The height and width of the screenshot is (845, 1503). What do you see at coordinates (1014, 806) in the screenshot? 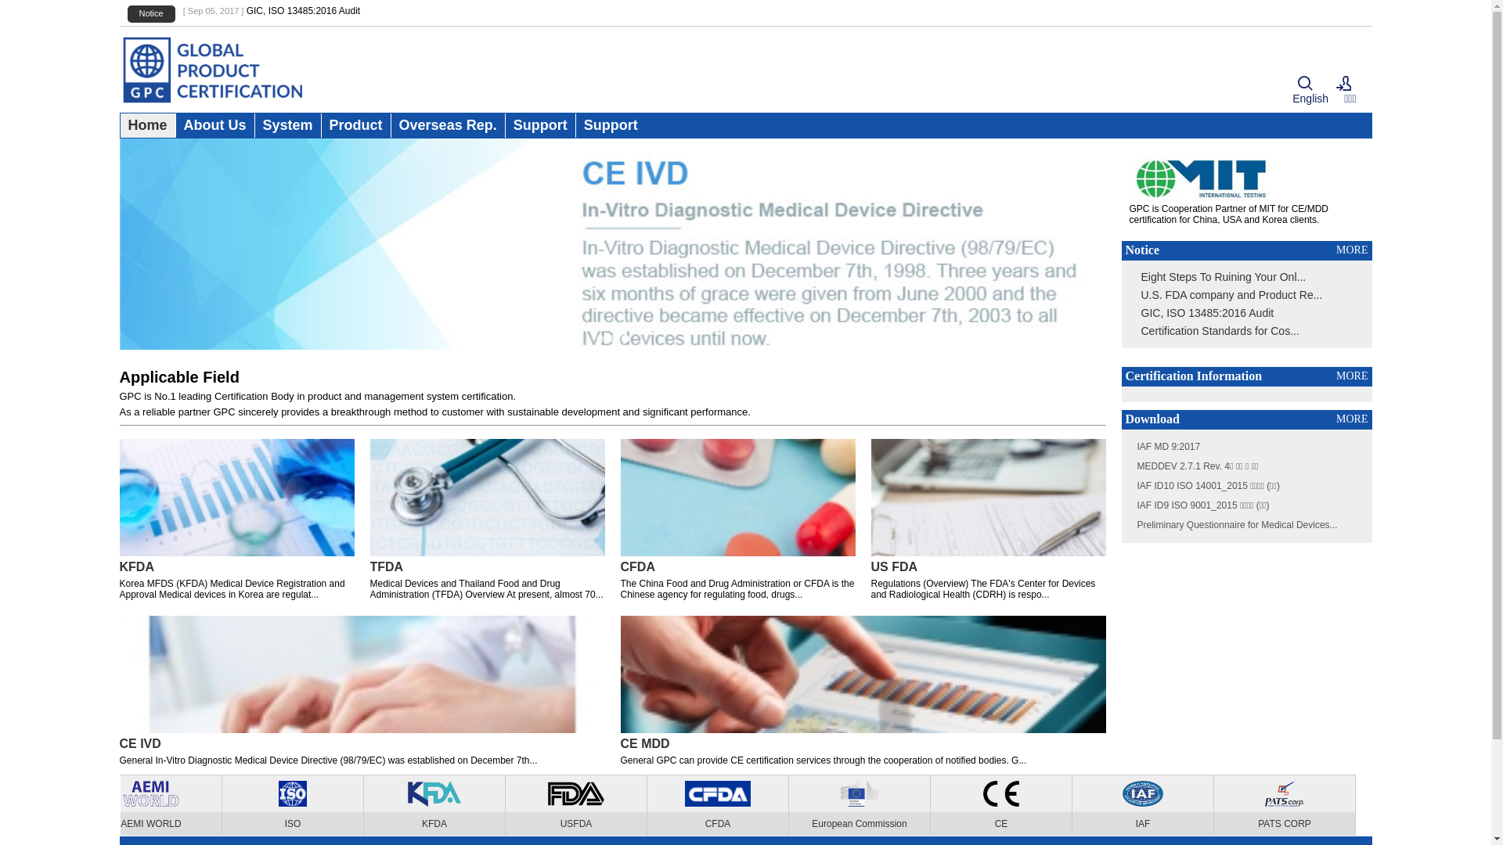
I see `CE` at bounding box center [1014, 806].